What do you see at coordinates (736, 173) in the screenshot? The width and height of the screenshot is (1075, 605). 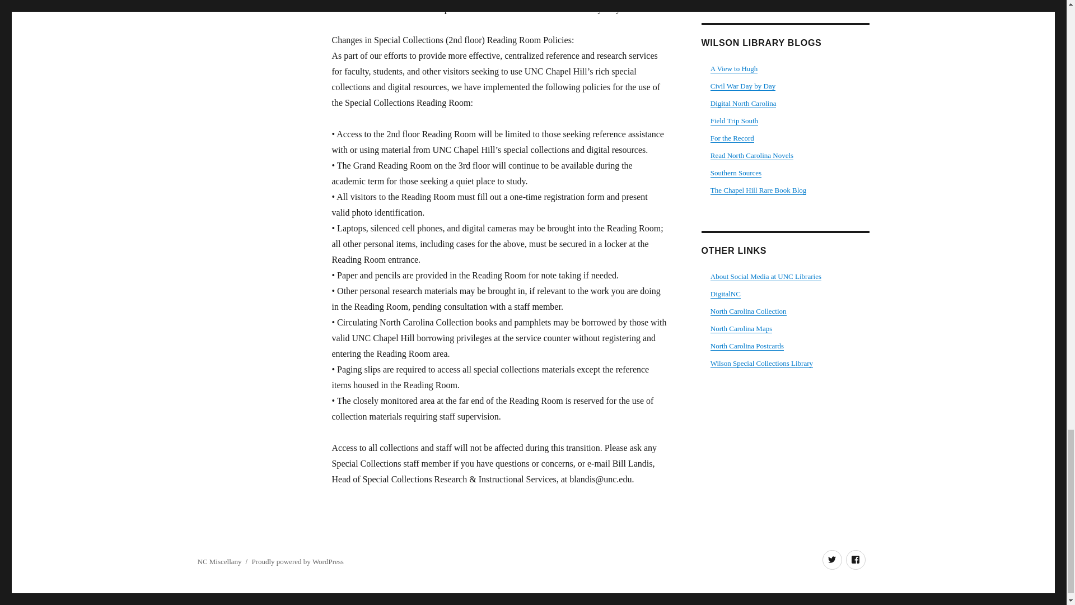 I see `Exploring the Southern Historical Collection` at bounding box center [736, 173].